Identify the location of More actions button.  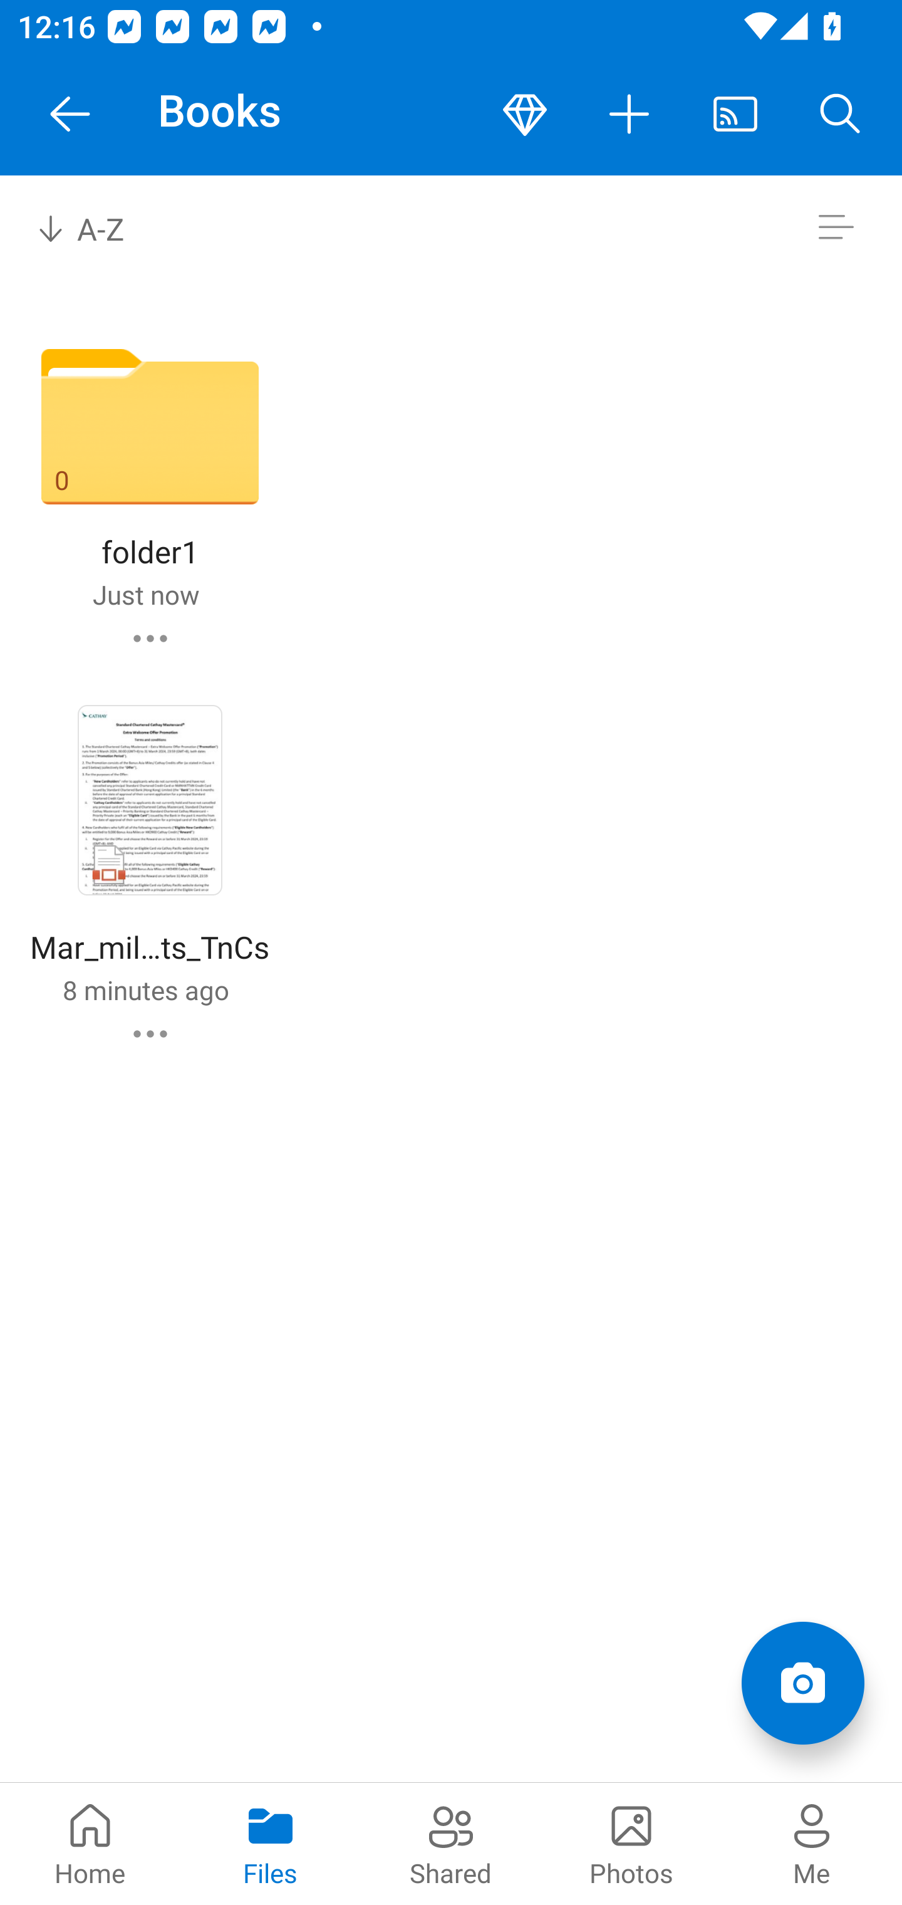
(630, 114).